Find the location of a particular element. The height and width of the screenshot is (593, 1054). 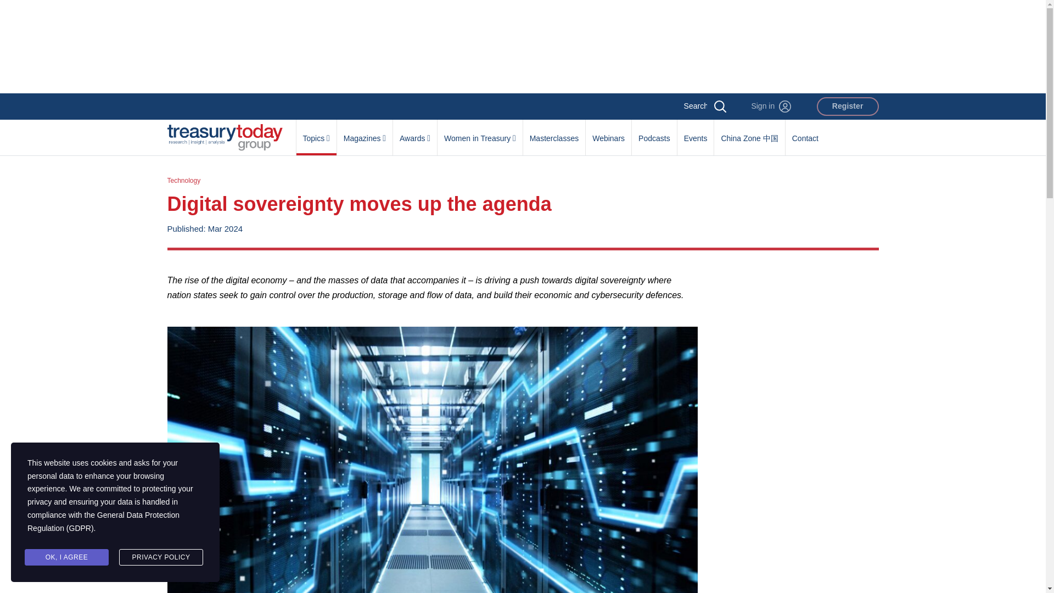

3rd party ad content is located at coordinates (522, 46).